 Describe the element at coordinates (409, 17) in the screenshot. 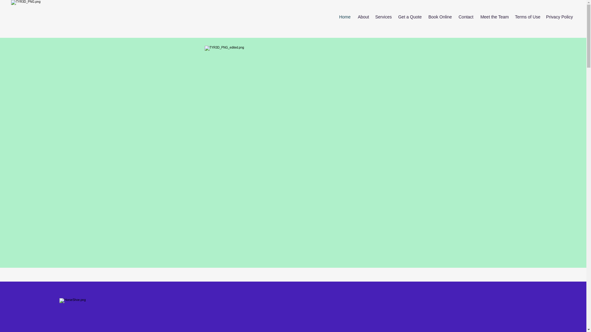

I see `Get a Quote` at that location.